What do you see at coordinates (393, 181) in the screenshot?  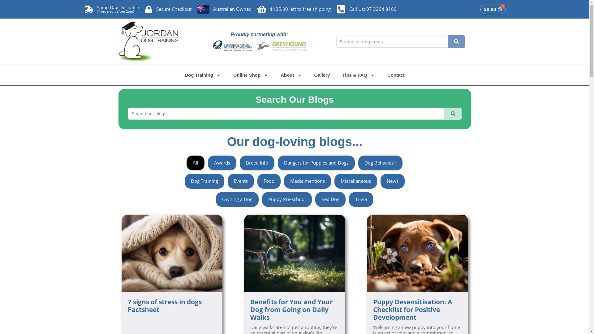 I see `News` at bounding box center [393, 181].